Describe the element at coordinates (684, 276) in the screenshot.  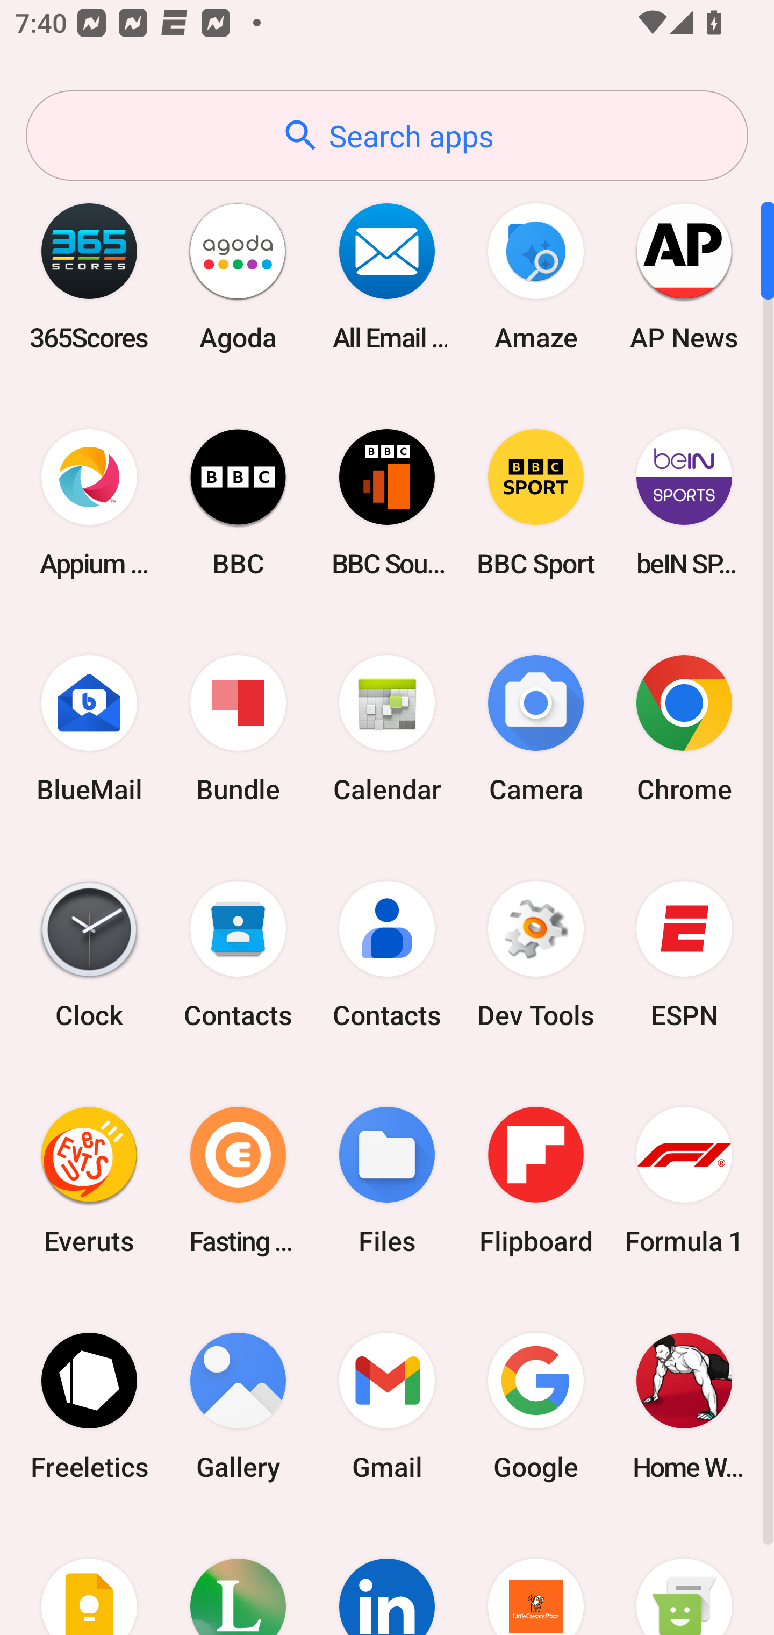
I see `AP News` at that location.